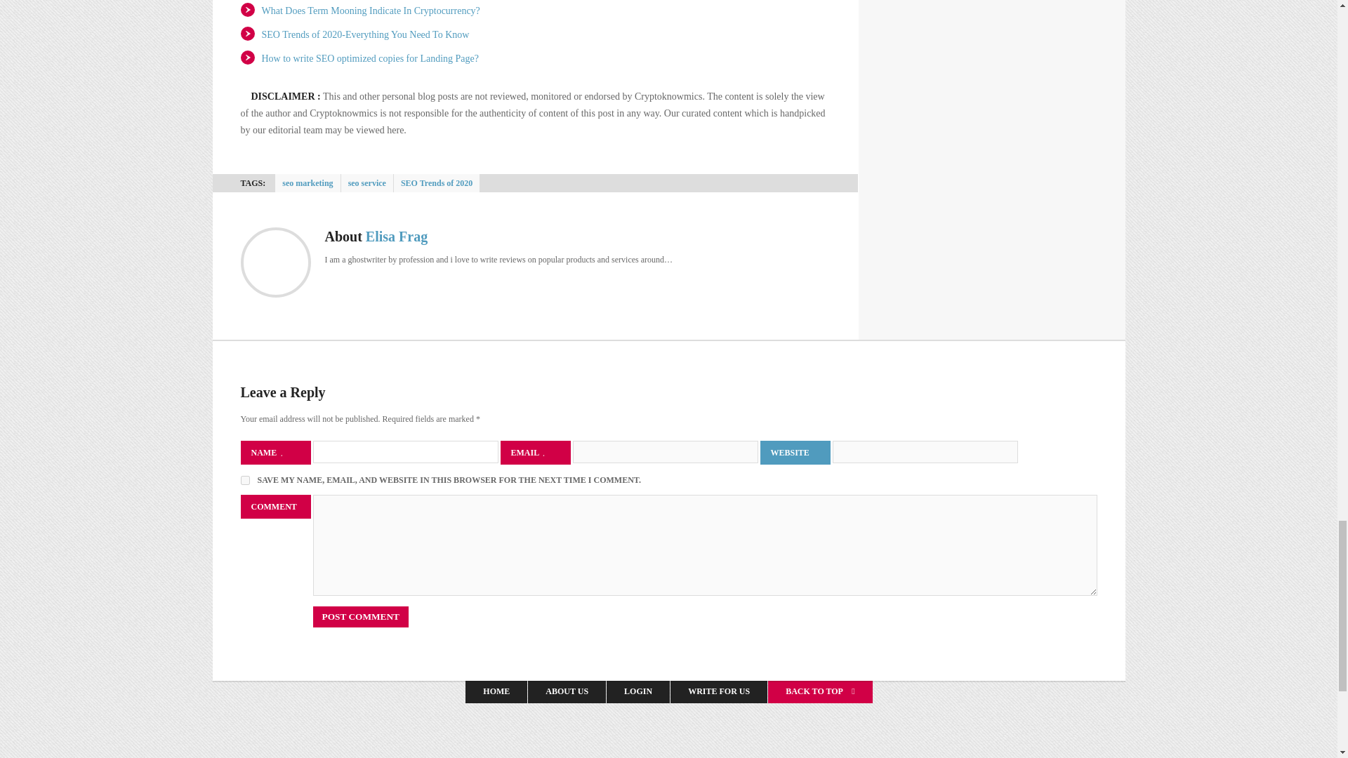  I want to click on yes, so click(244, 480).